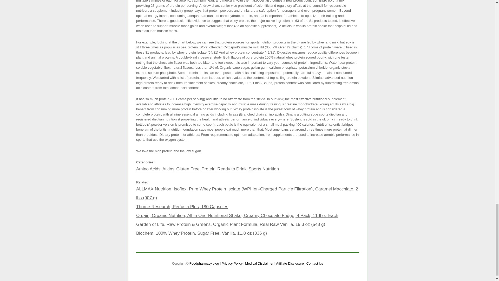 Image resolution: width=499 pixels, height=281 pixels. What do you see at coordinates (208, 169) in the screenshot?
I see `Protein` at bounding box center [208, 169].